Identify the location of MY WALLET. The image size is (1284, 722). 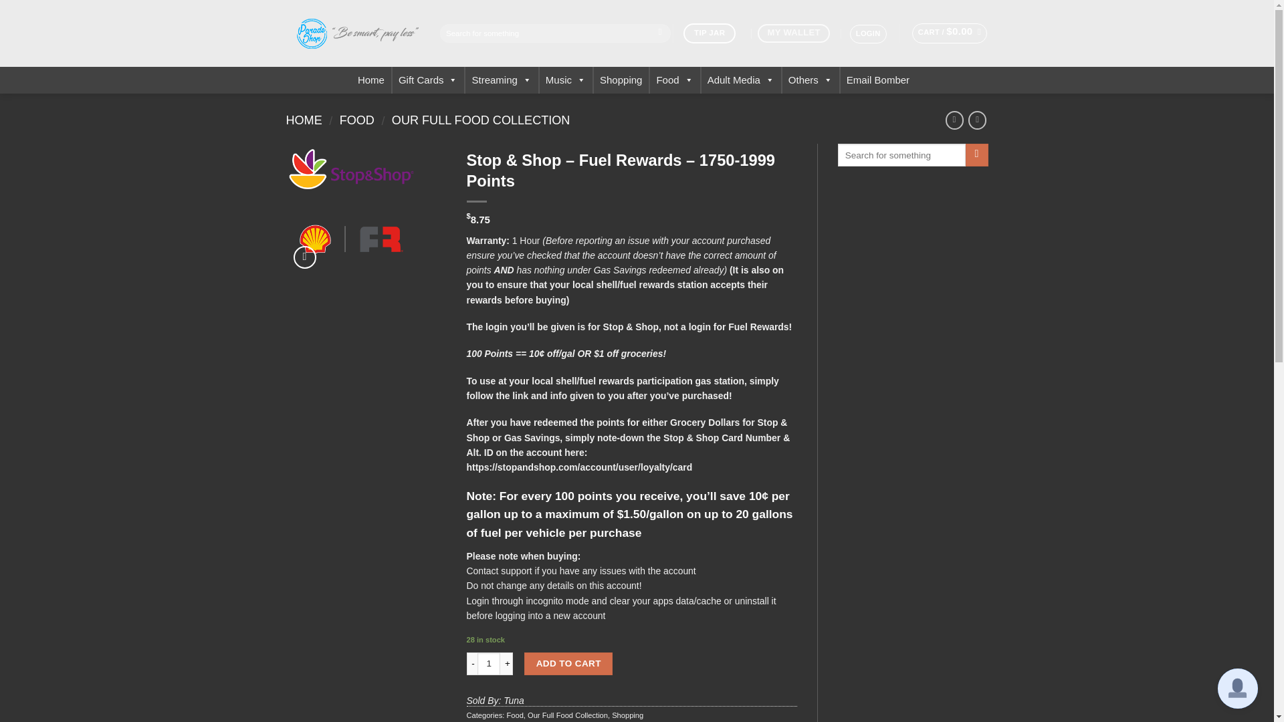
(797, 33).